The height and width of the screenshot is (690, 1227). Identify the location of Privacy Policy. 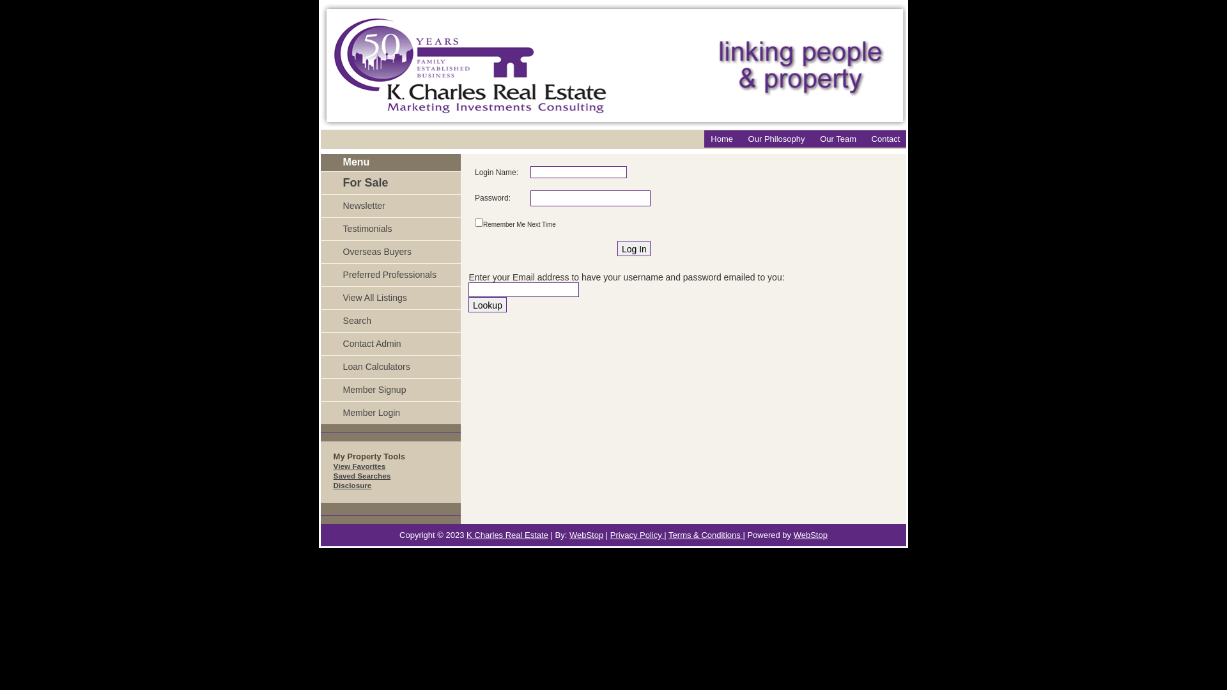
(638, 535).